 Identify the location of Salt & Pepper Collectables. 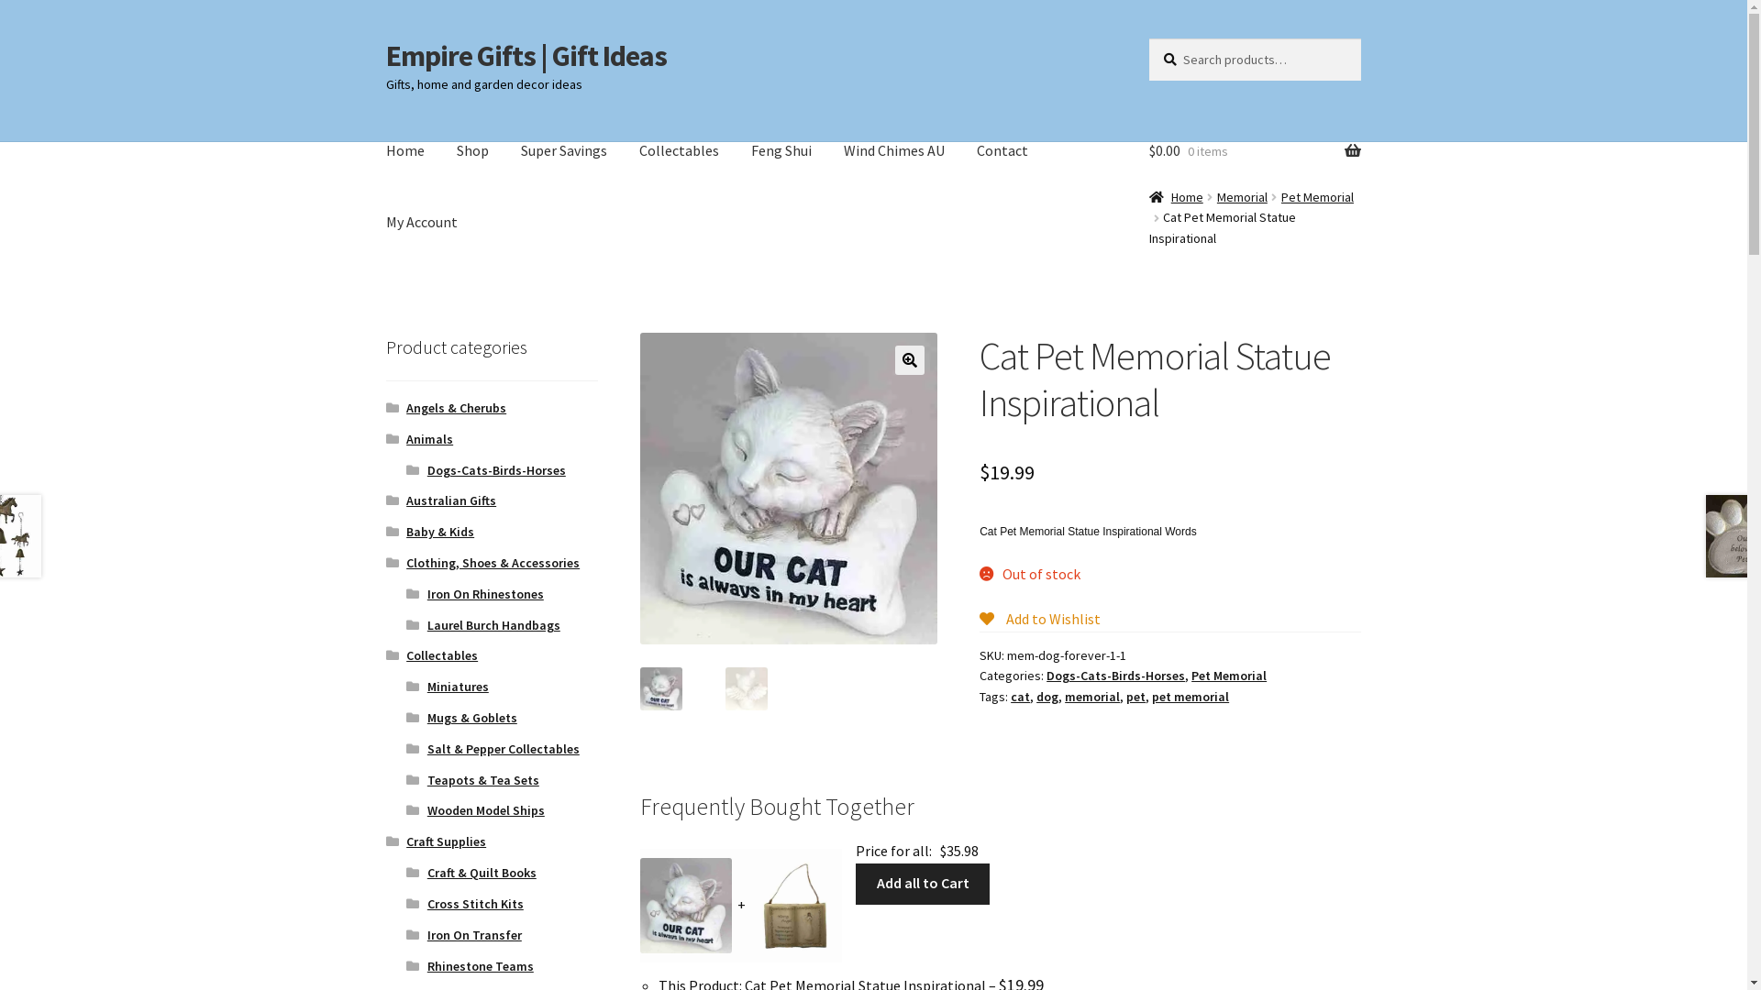
(504, 749).